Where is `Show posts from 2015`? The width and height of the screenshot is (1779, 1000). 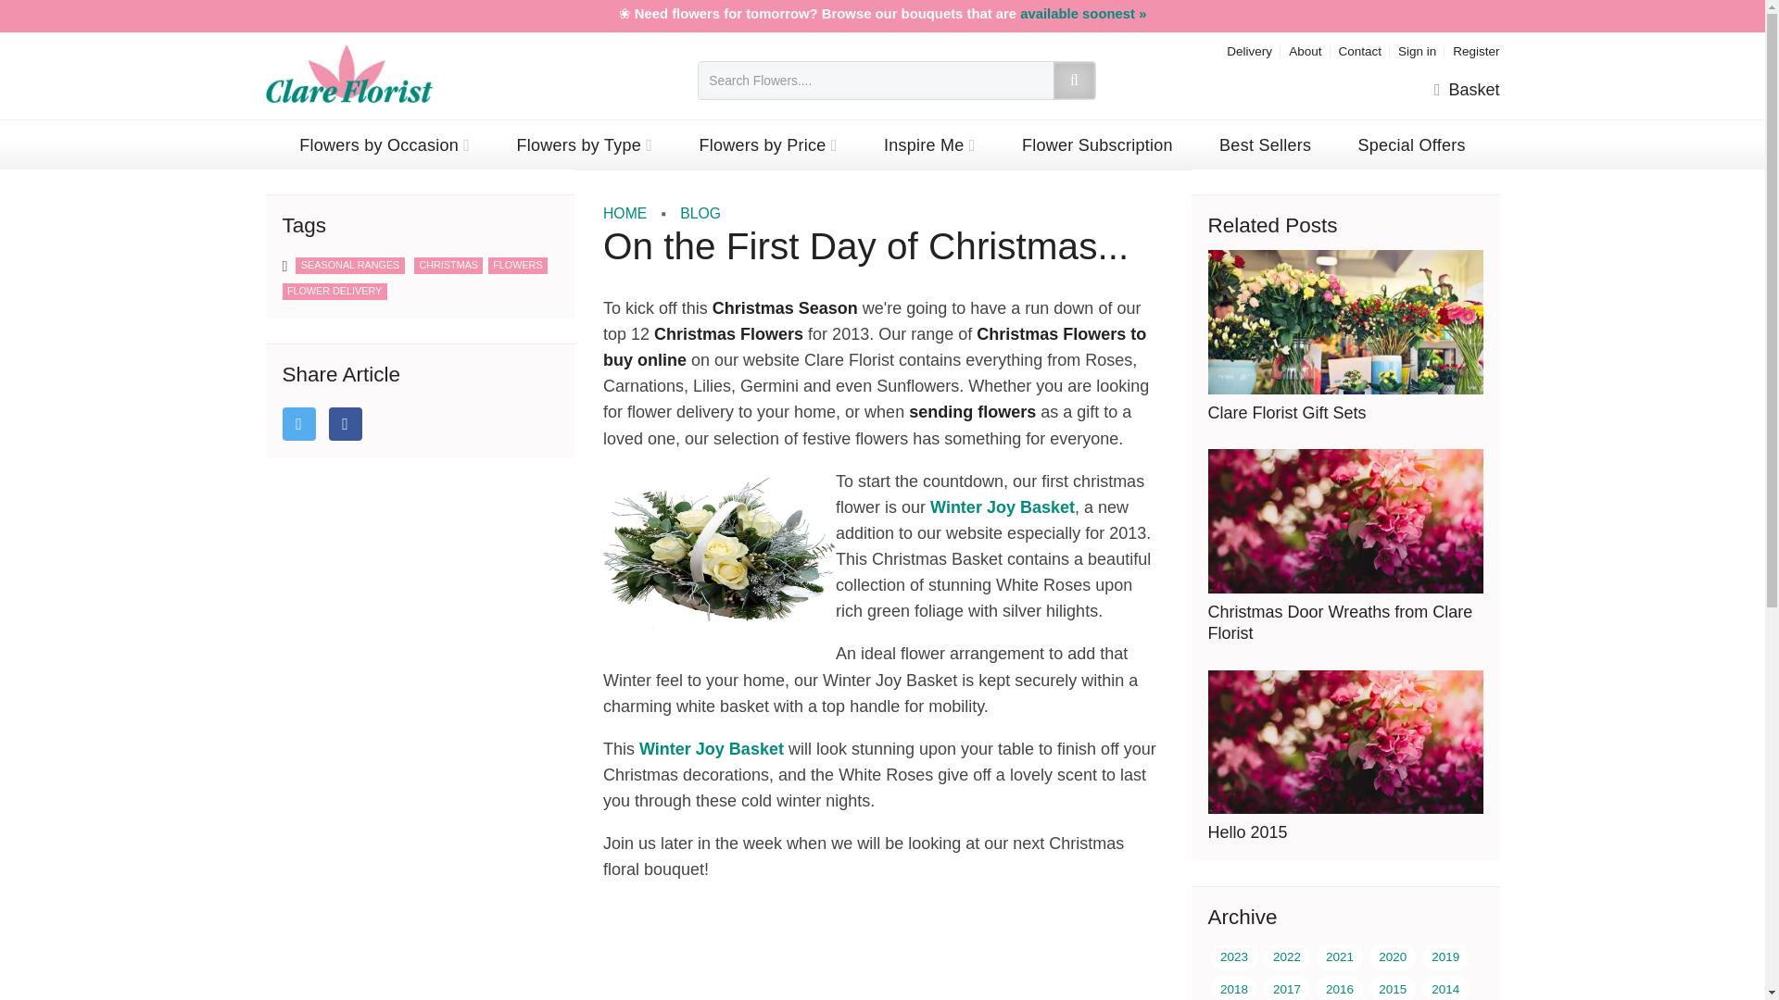
Show posts from 2015 is located at coordinates (1393, 988).